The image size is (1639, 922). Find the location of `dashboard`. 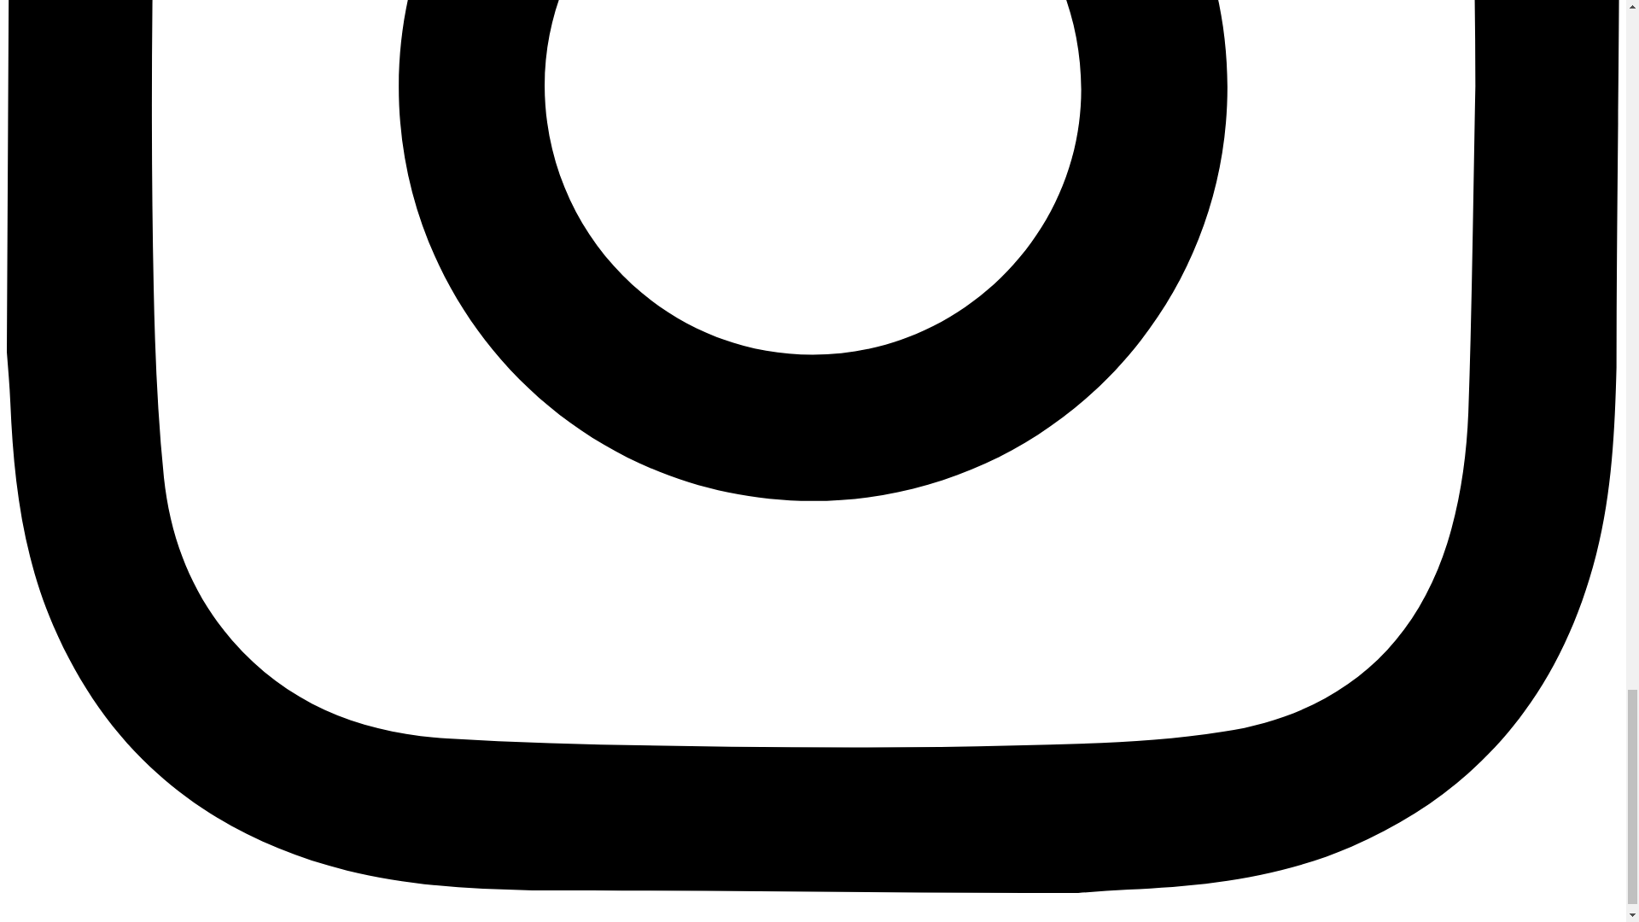

dashboard is located at coordinates (173, 903).